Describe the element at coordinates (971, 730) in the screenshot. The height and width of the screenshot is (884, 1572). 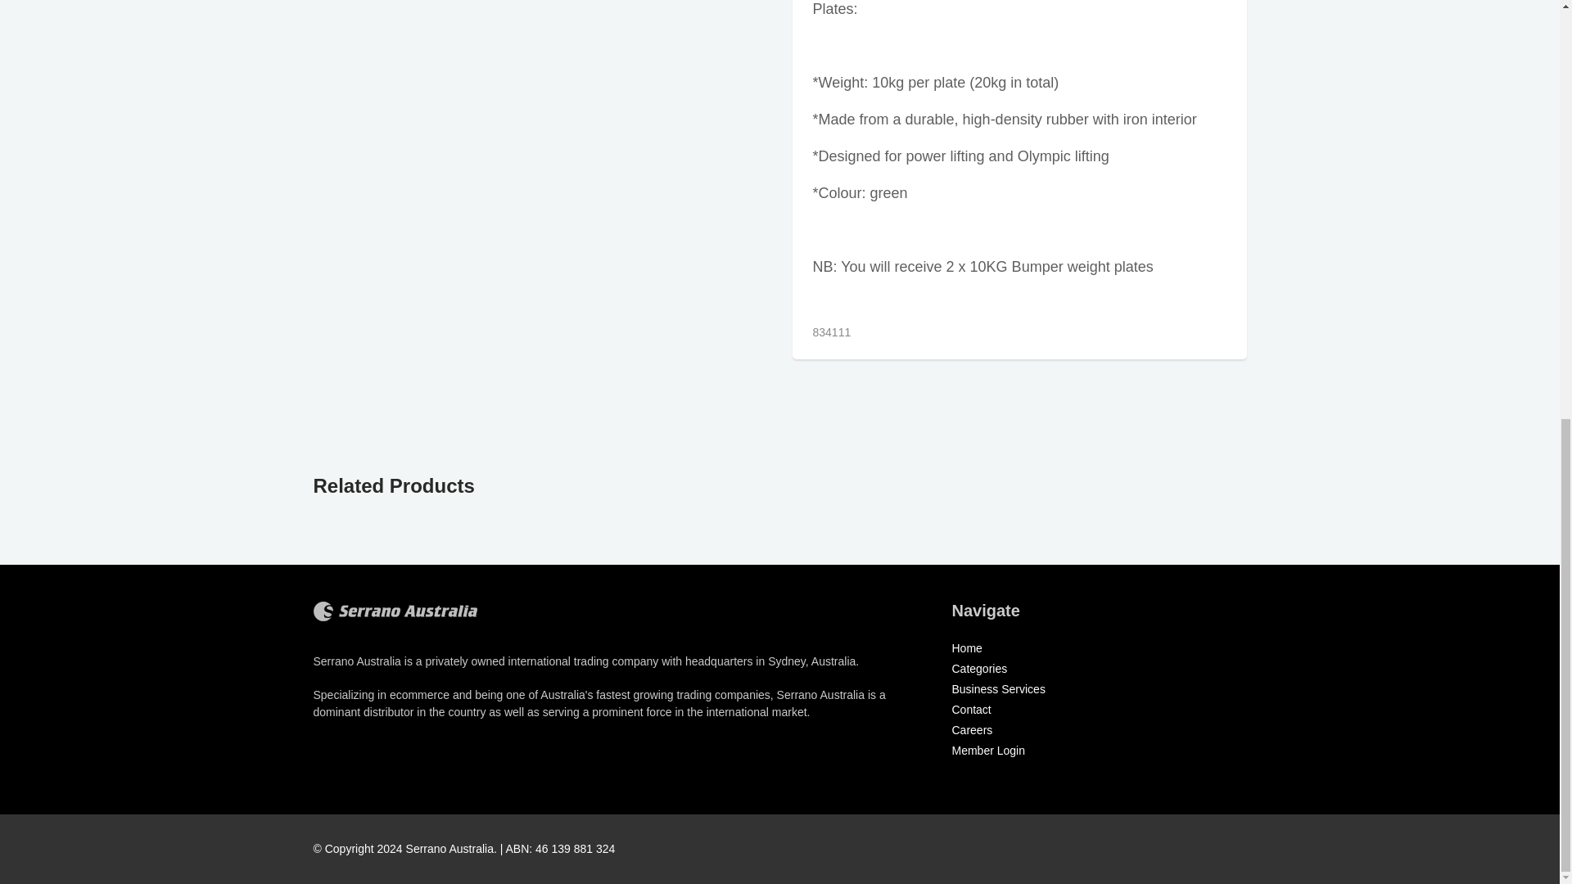
I see `Careers` at that location.